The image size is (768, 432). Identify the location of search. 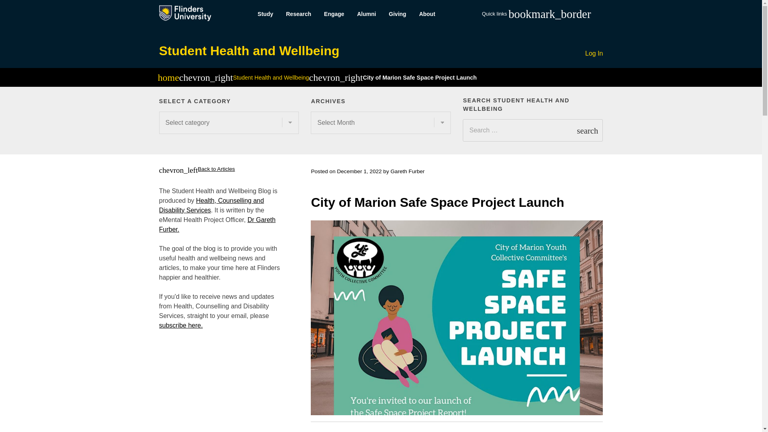
(587, 130).